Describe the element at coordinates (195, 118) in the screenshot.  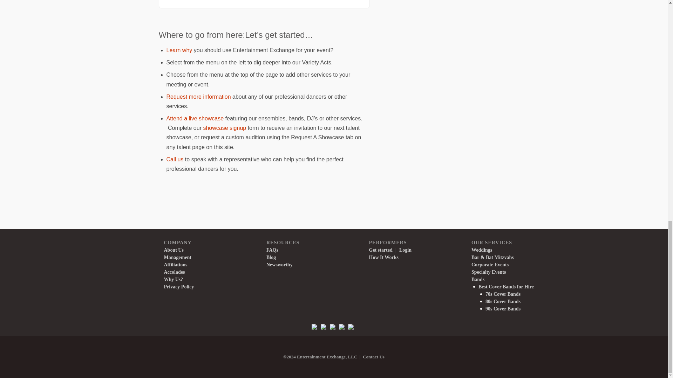
I see `Attend a live showcase` at that location.